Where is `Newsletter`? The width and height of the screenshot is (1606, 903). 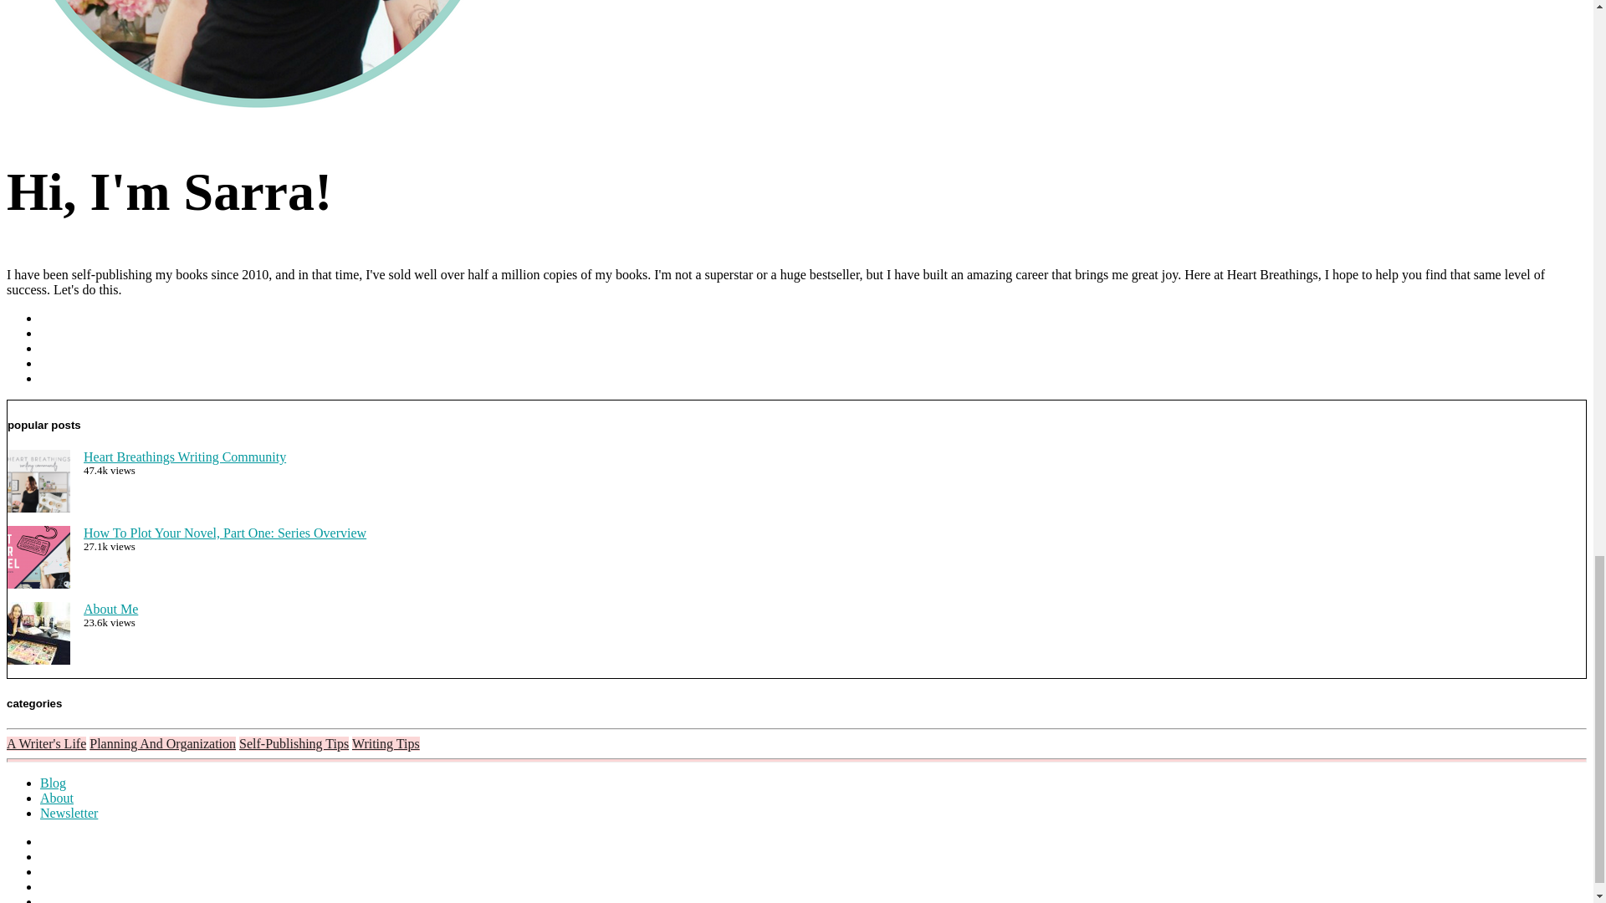
Newsletter is located at coordinates (69, 813).